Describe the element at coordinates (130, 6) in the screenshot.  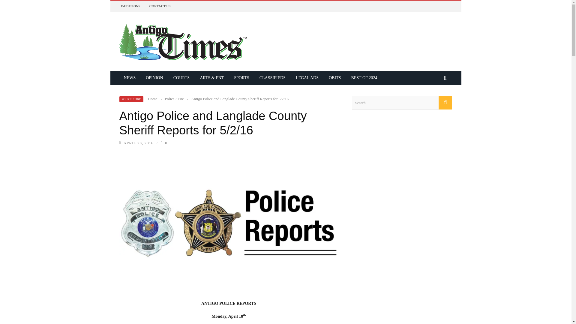
I see `E-EDITIONS` at that location.